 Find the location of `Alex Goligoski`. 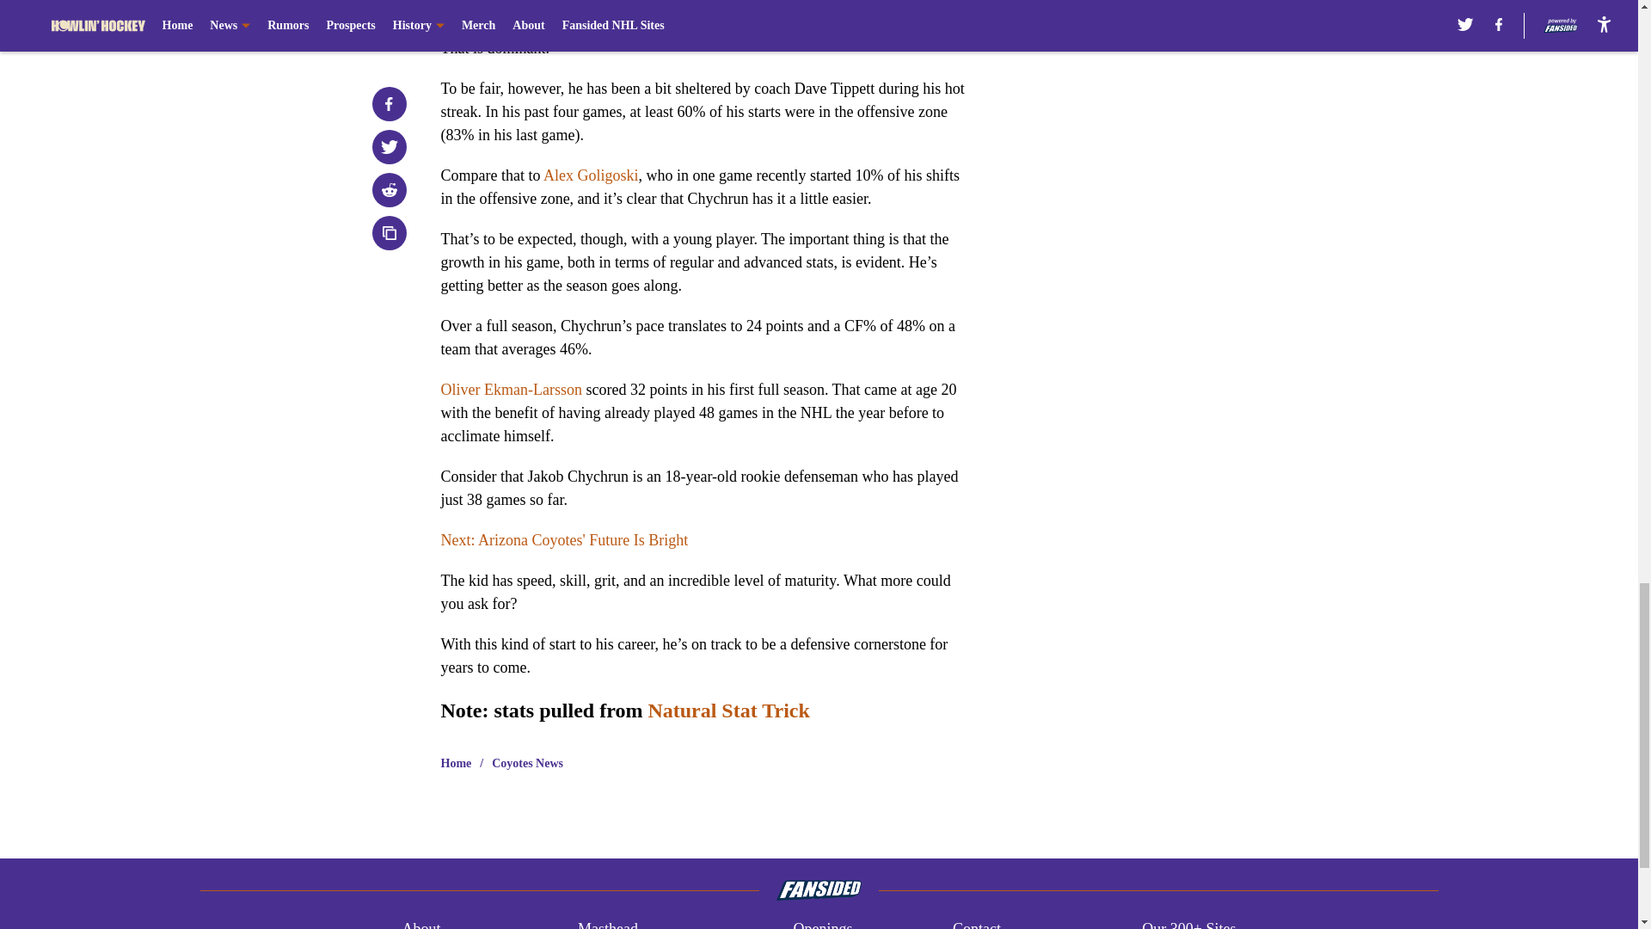

Alex Goligoski is located at coordinates (591, 175).